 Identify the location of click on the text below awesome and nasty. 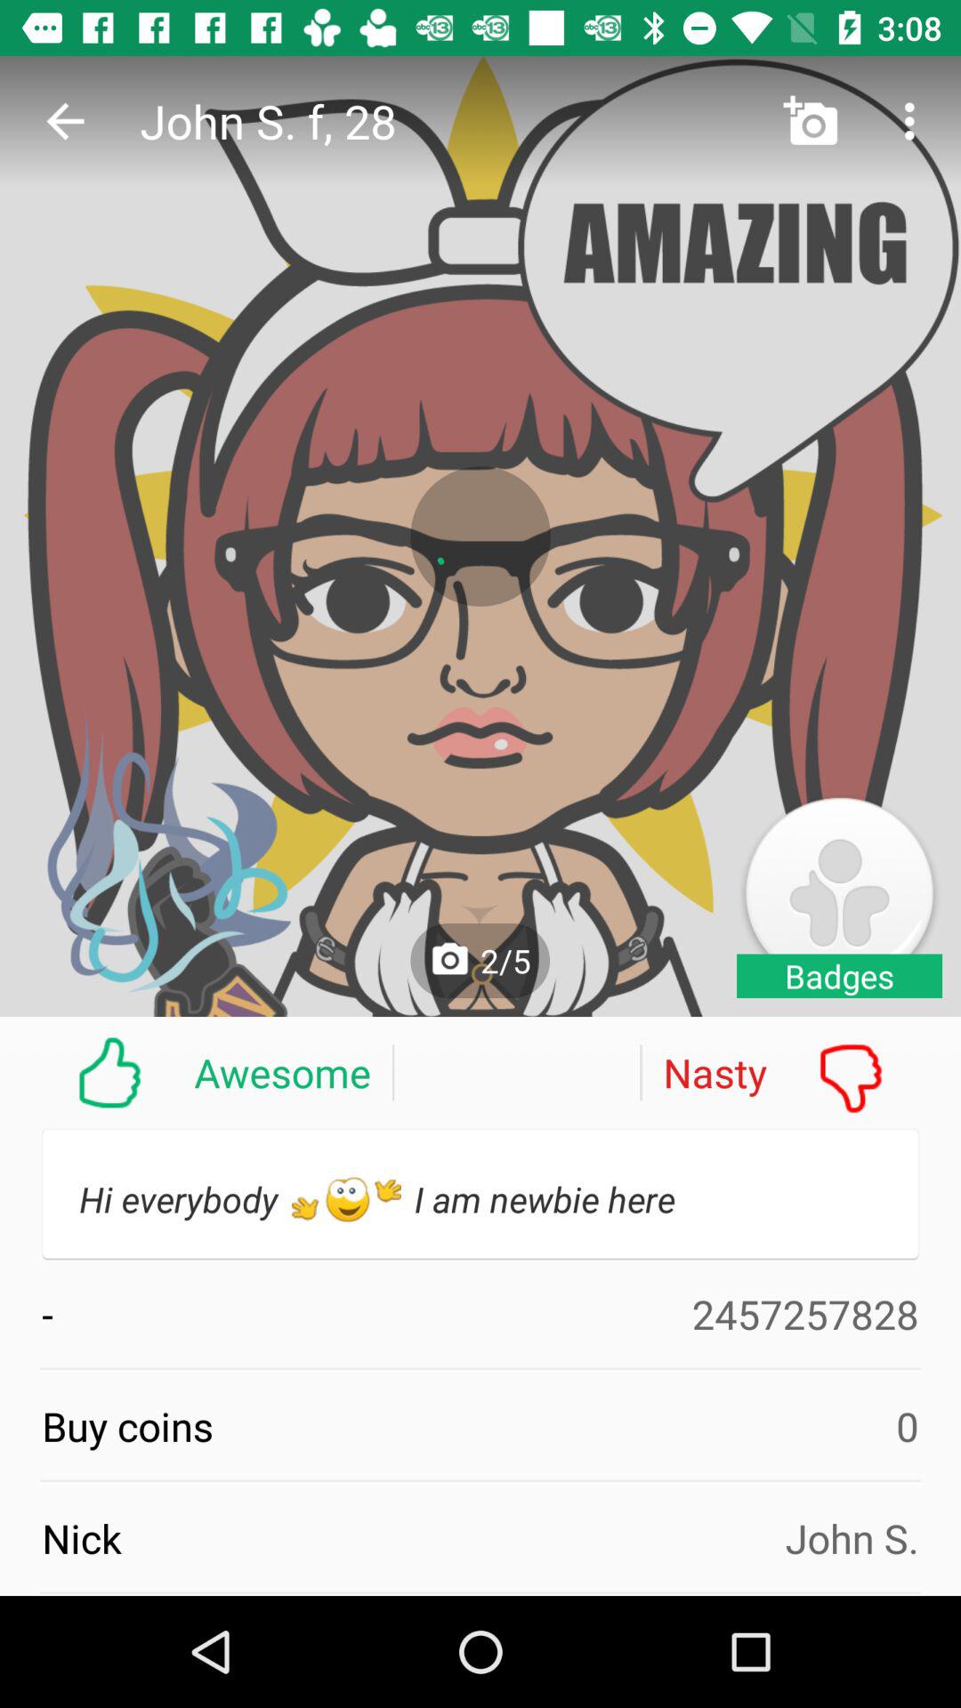
(480, 1194).